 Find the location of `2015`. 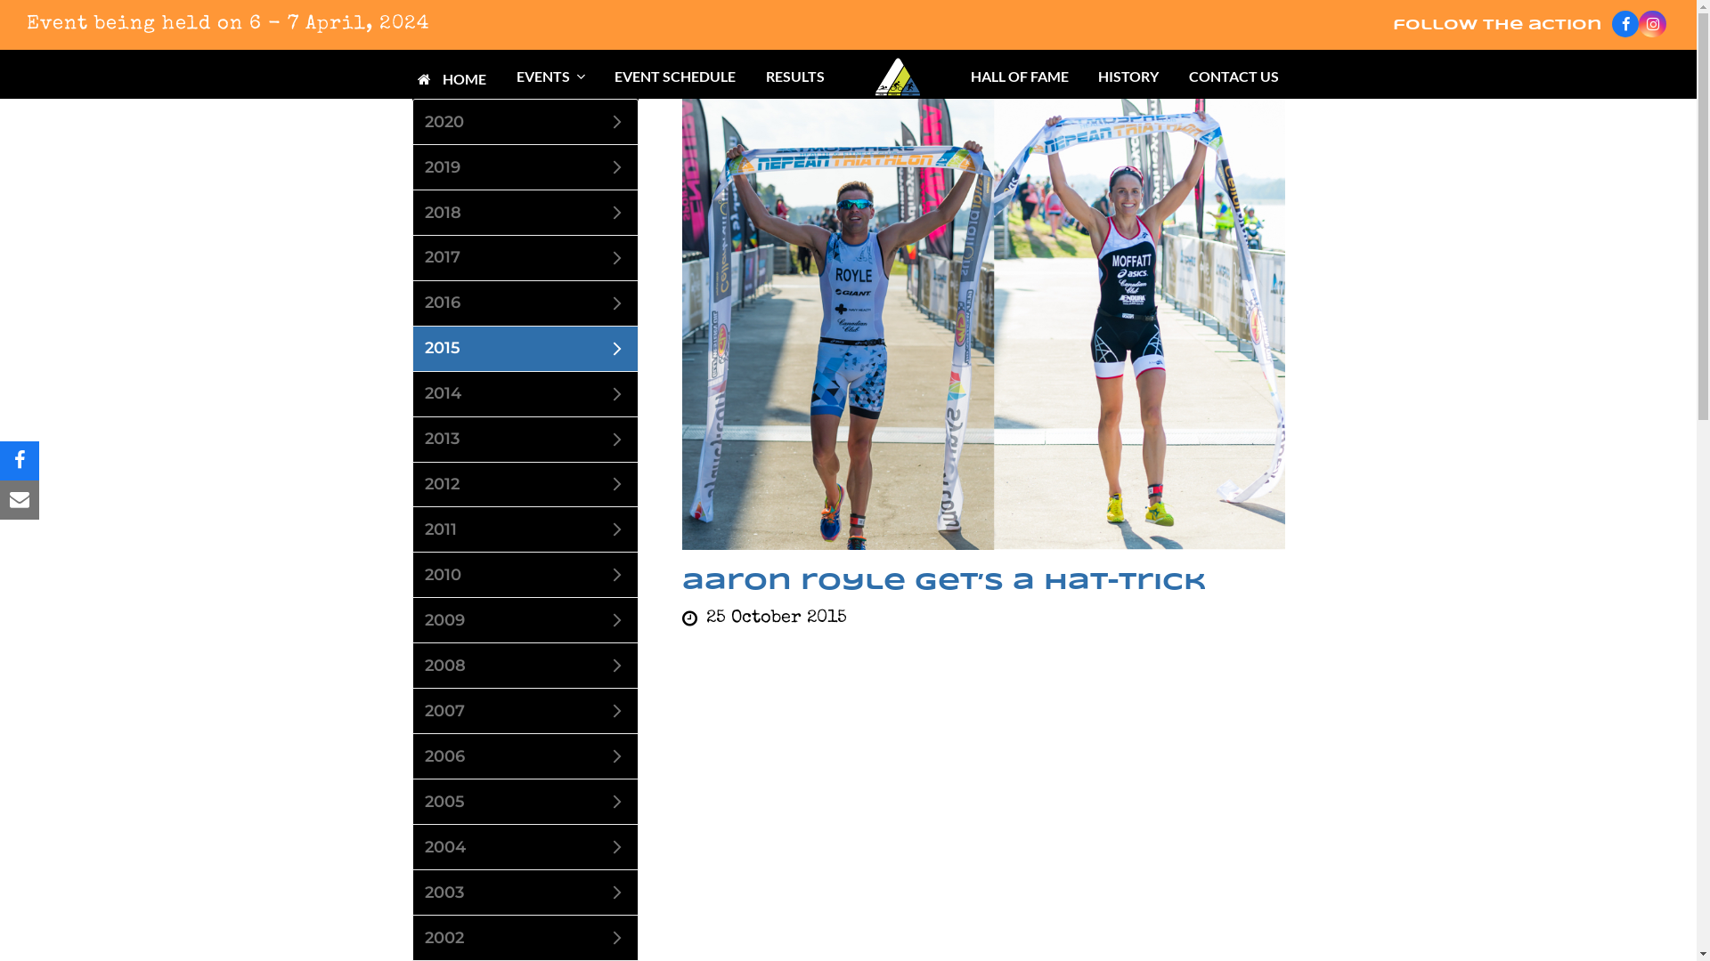

2015 is located at coordinates (525, 349).